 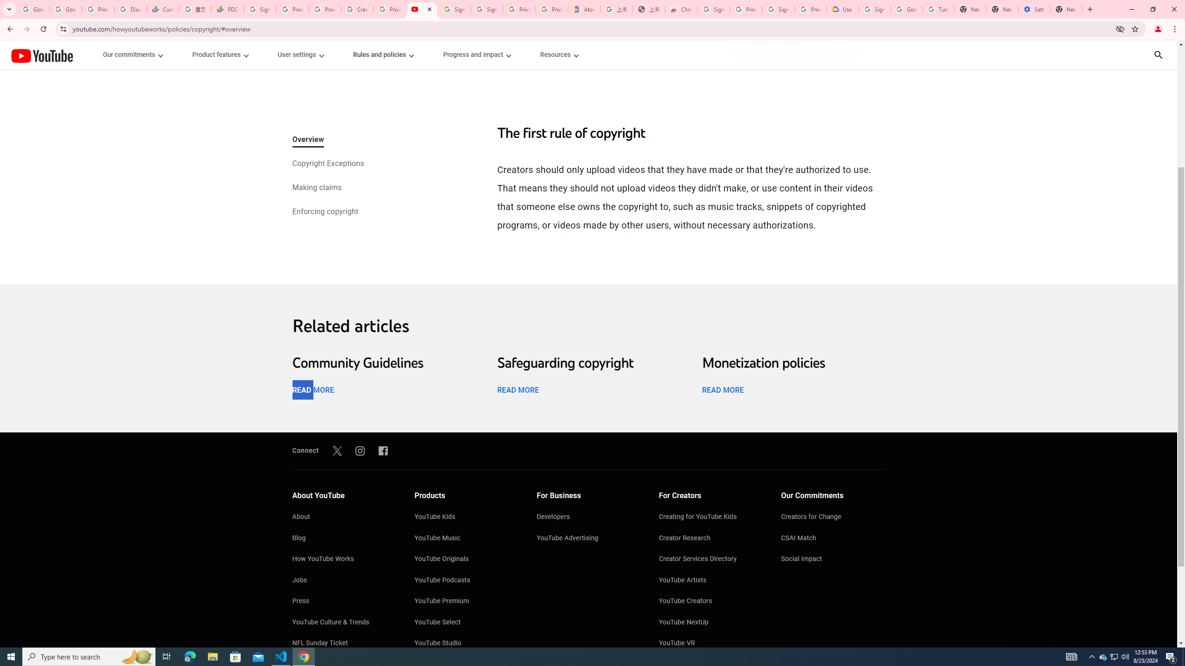 I want to click on YouTube, so click(x=42, y=55).